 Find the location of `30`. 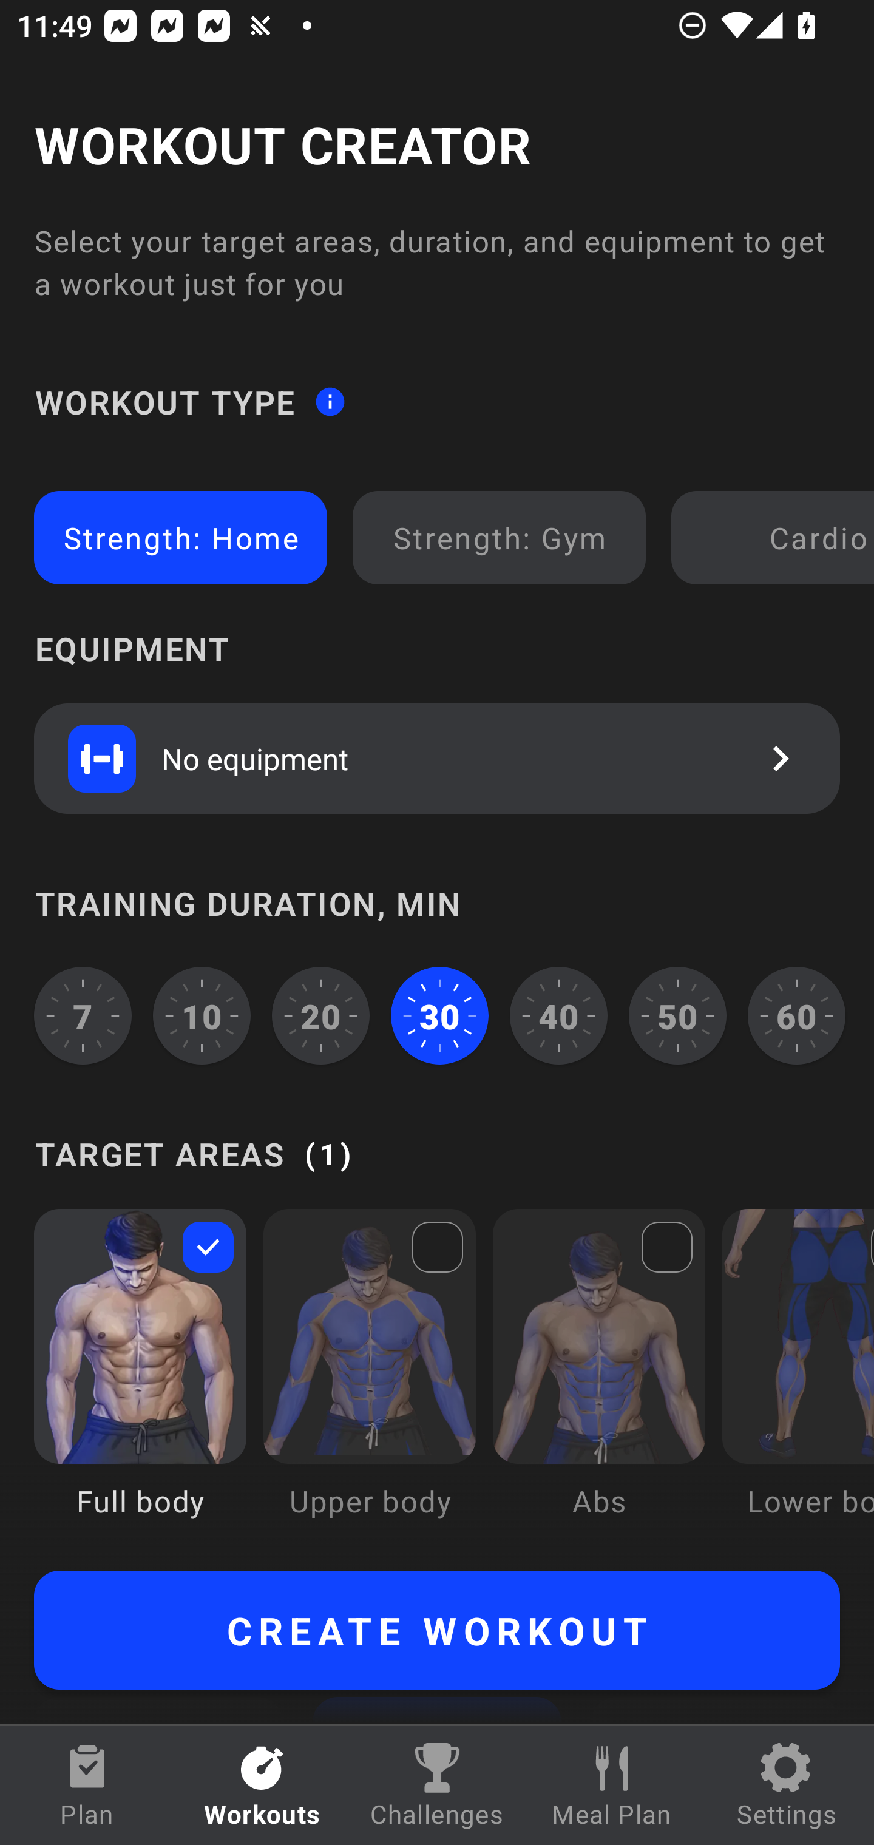

30 is located at coordinates (439, 1015).